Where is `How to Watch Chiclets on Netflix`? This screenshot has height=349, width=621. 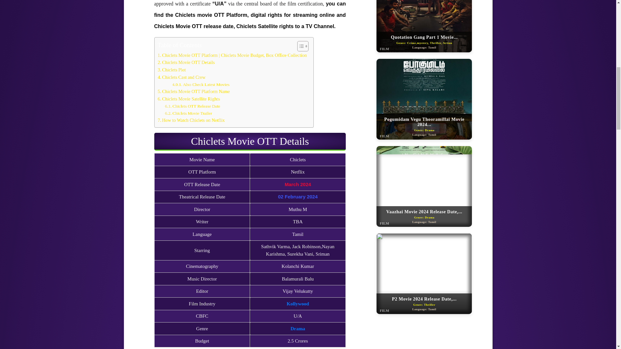
How to Watch Chiclets on Netflix is located at coordinates (191, 120).